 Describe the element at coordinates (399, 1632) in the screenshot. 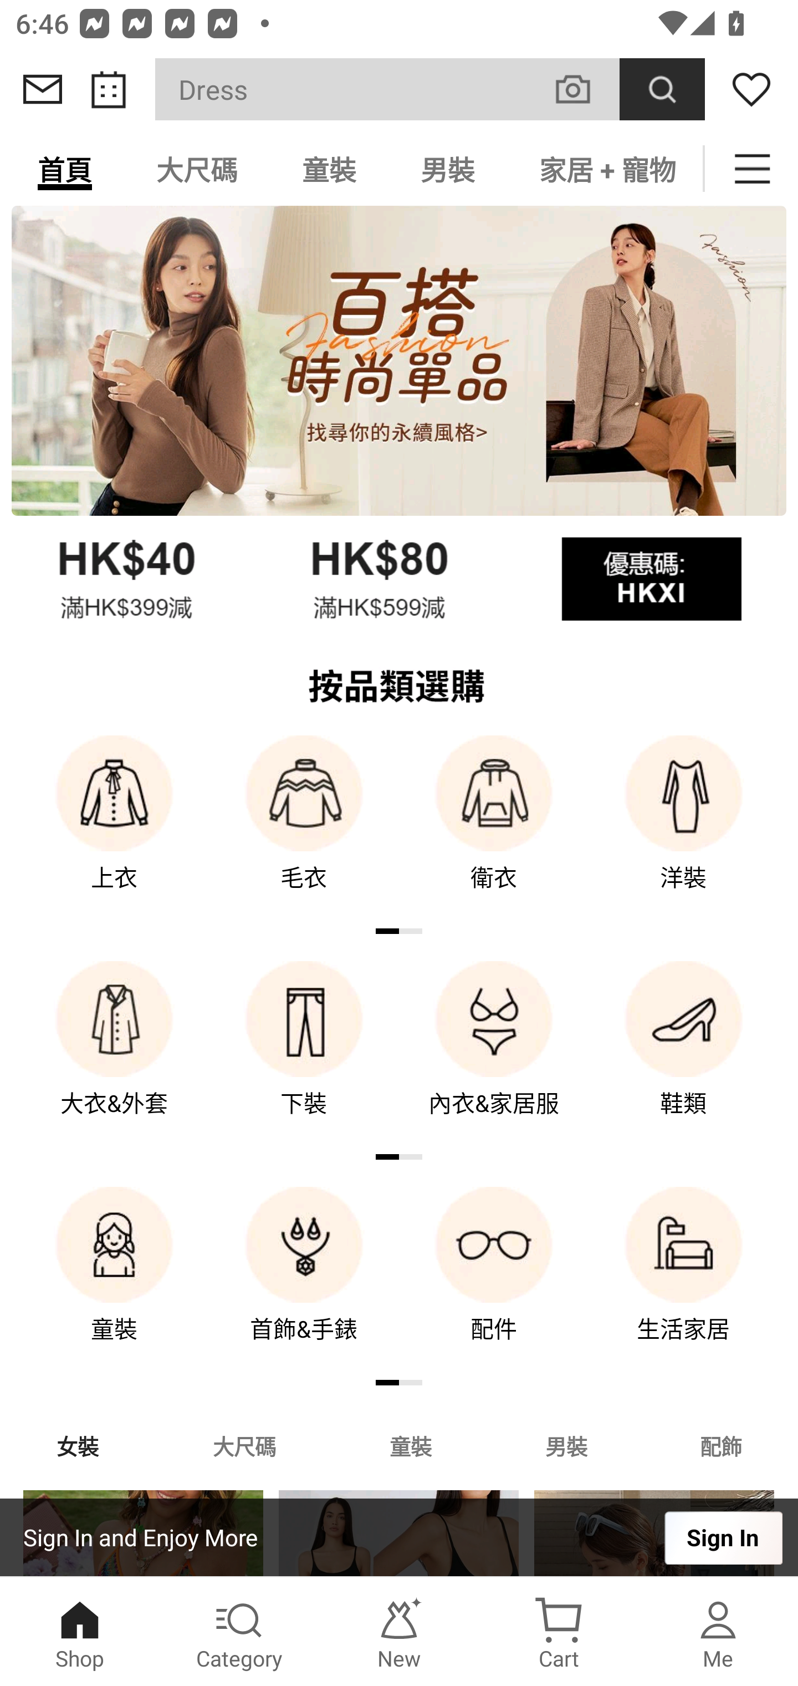

I see `New` at that location.